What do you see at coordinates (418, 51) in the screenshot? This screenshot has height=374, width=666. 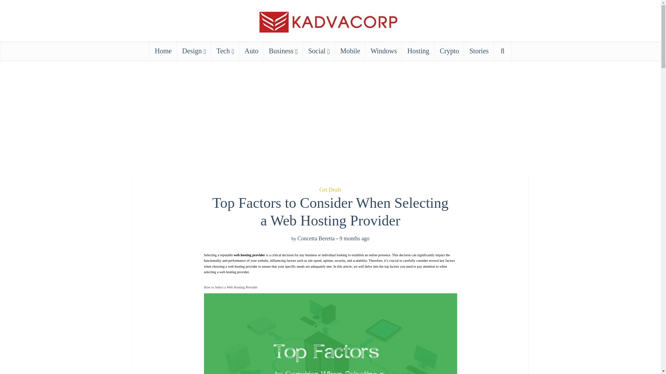 I see `Hosting` at bounding box center [418, 51].